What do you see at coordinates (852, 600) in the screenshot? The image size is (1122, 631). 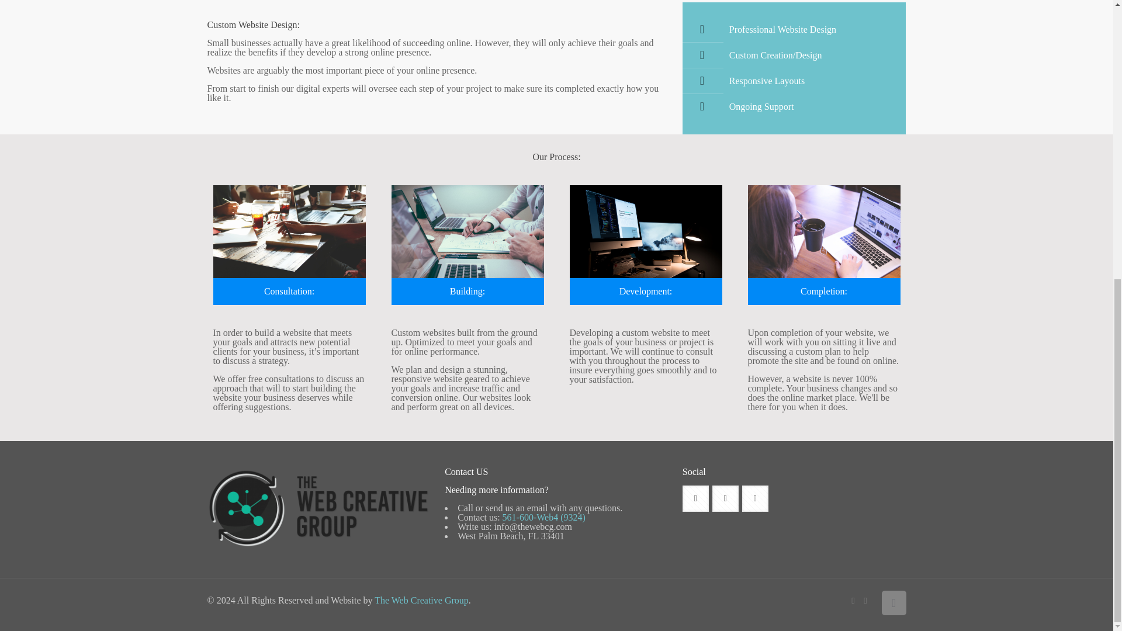 I see `Facebook` at bounding box center [852, 600].